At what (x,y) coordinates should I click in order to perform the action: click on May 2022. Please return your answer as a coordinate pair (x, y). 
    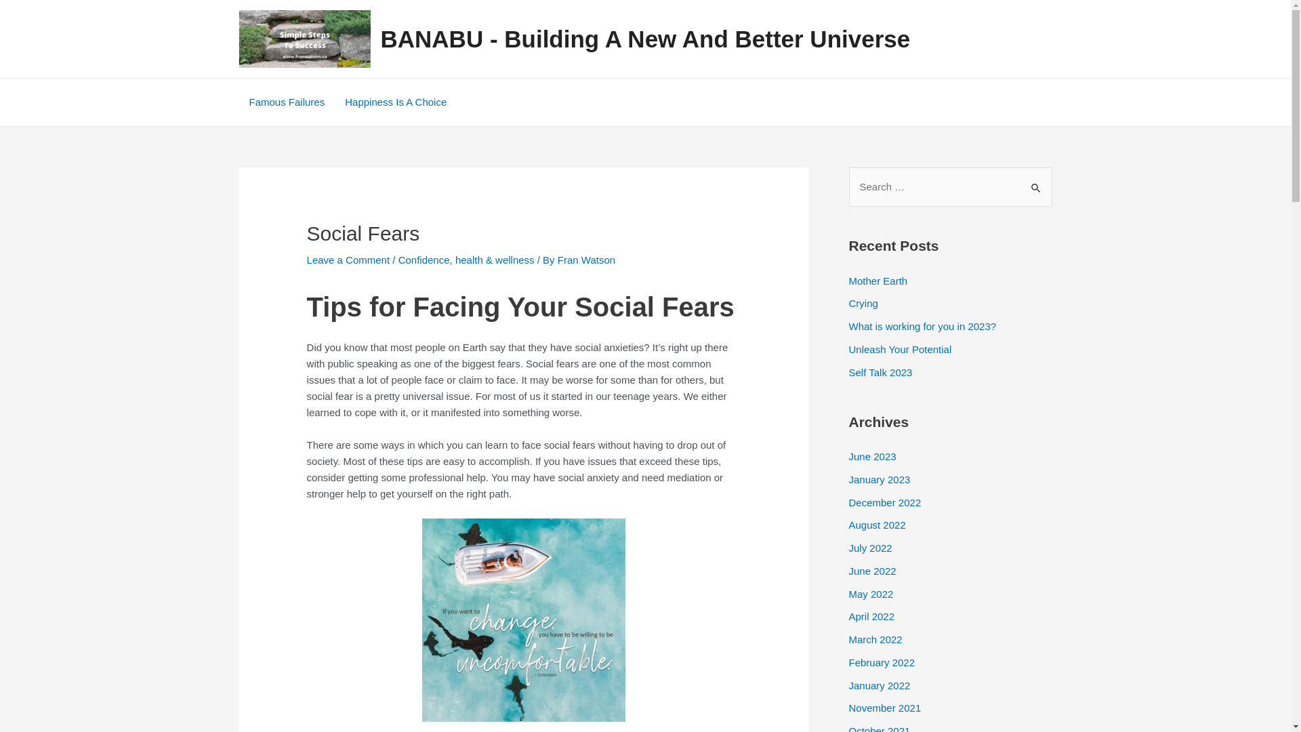
    Looking at the image, I should click on (871, 594).